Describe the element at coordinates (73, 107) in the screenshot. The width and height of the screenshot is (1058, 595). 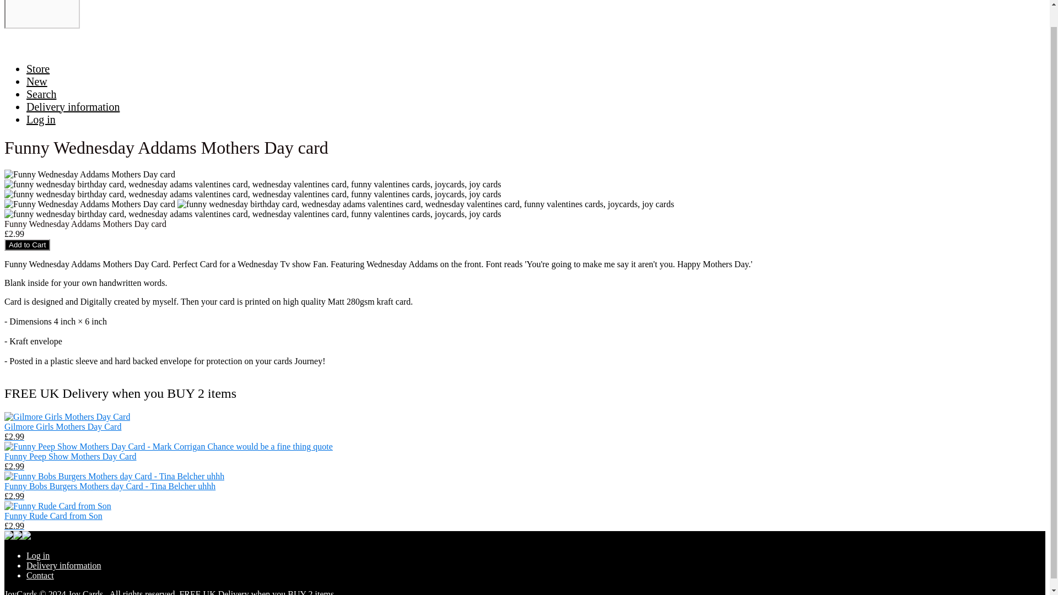
I see `Delivery information` at that location.